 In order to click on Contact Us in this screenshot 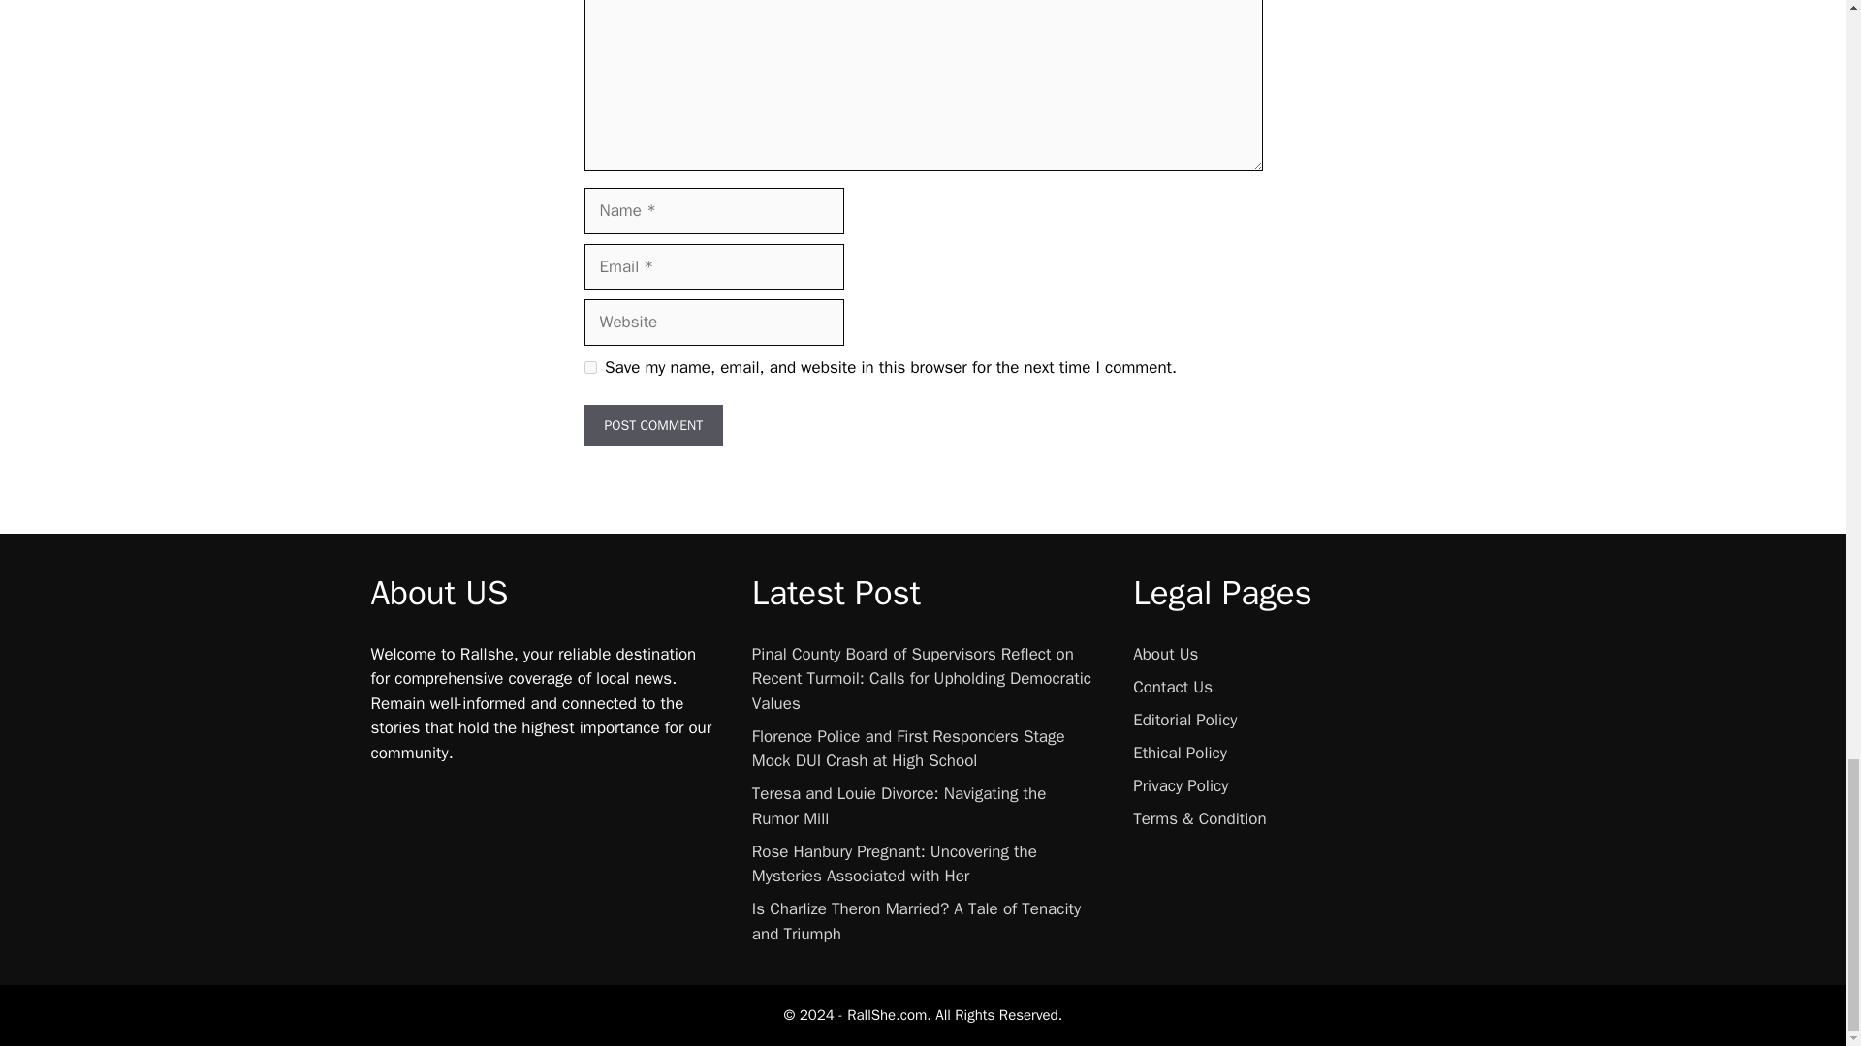, I will do `click(1173, 687)`.